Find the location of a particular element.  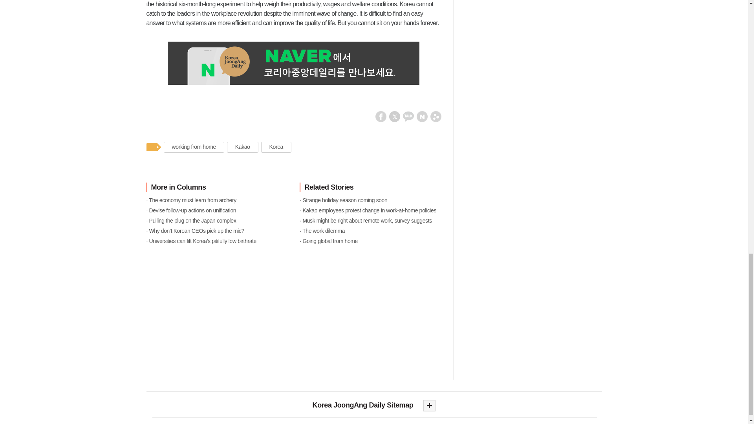

Devise follow-up actions on unification is located at coordinates (217, 210).